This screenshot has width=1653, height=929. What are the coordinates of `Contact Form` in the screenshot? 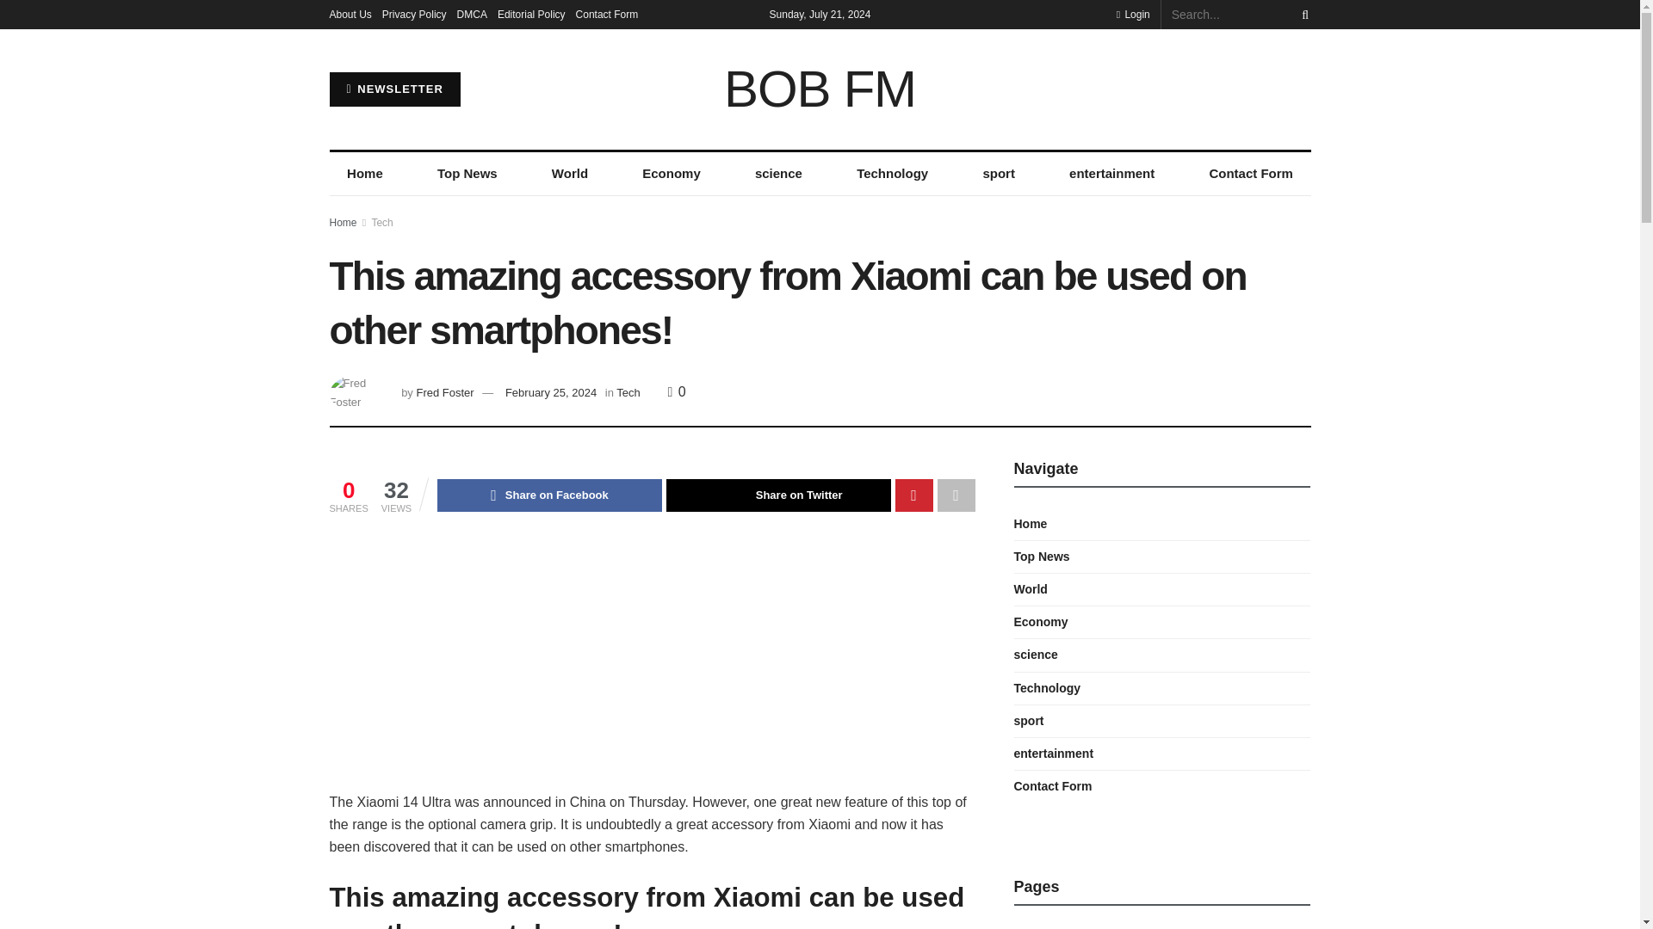 It's located at (606, 14).